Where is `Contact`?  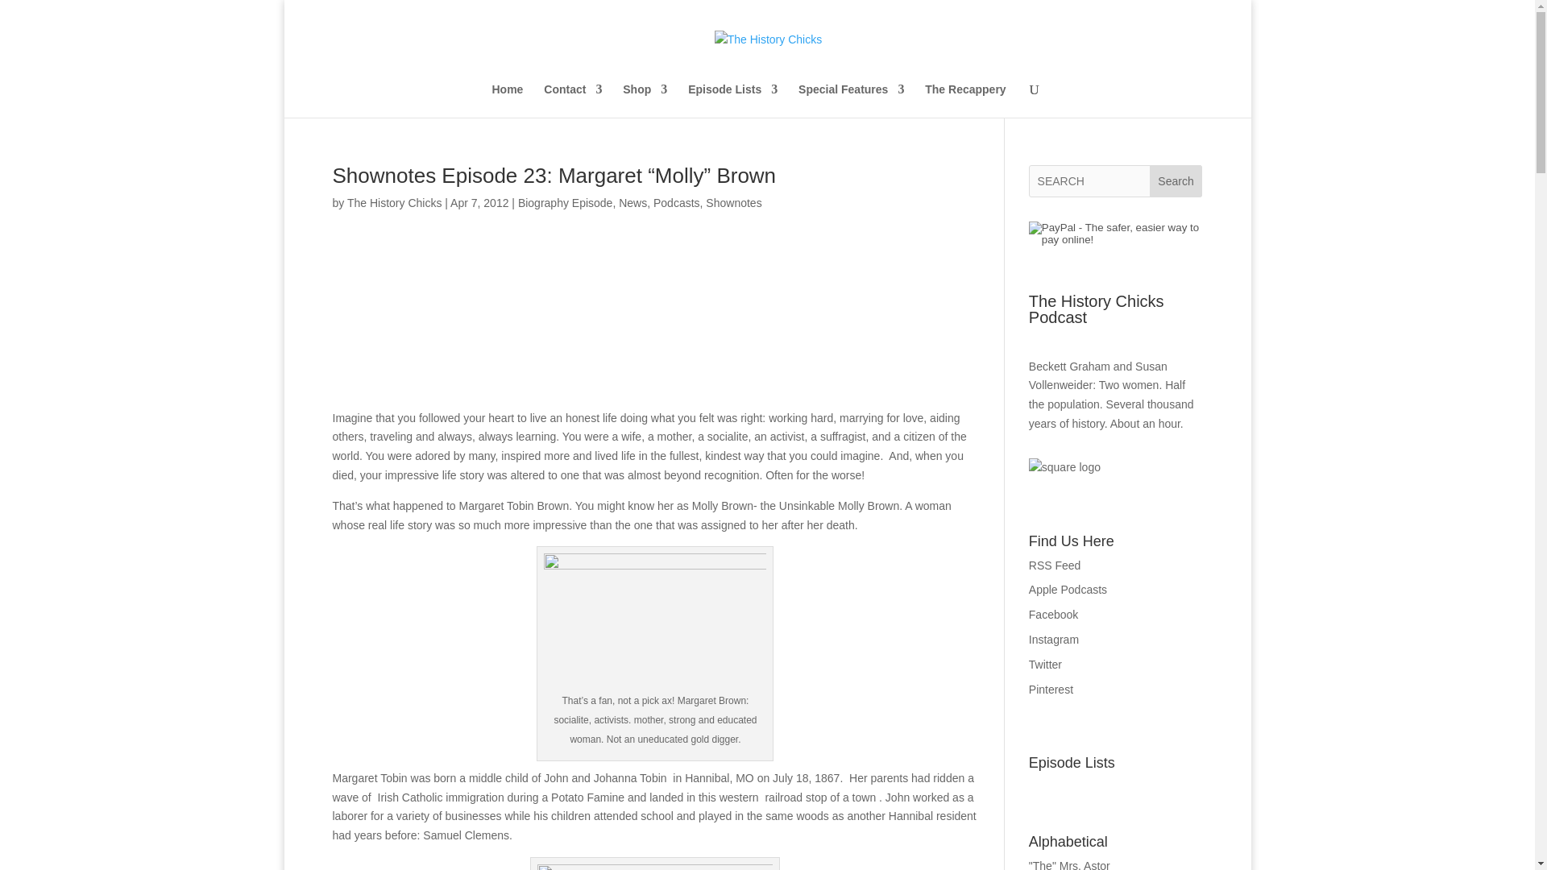 Contact is located at coordinates (572, 100).